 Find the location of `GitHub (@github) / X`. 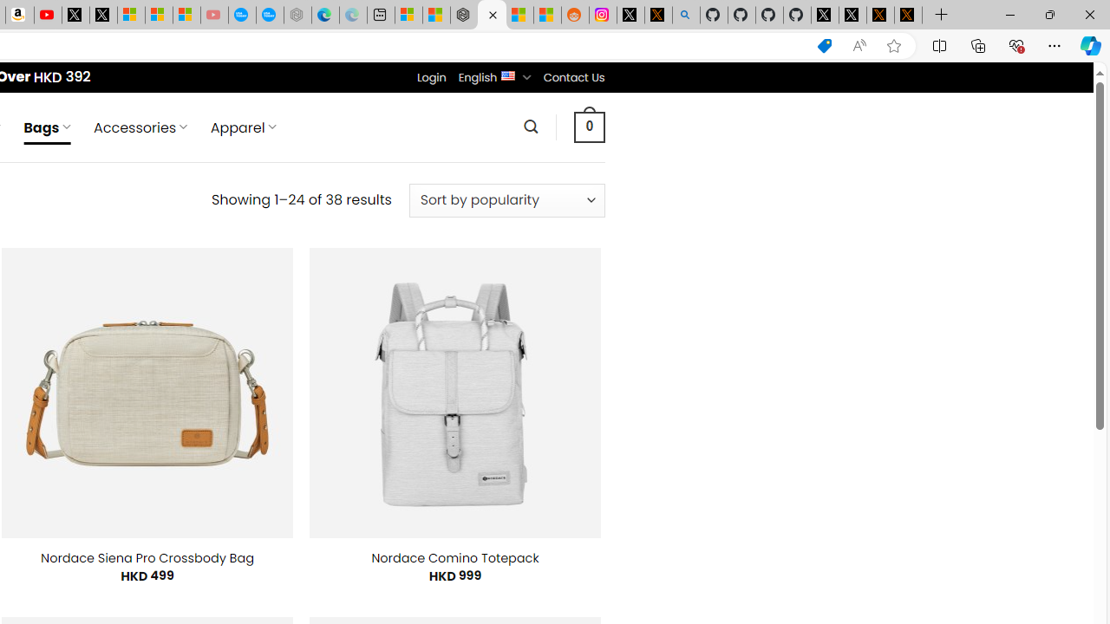

GitHub (@github) / X is located at coordinates (852, 16).